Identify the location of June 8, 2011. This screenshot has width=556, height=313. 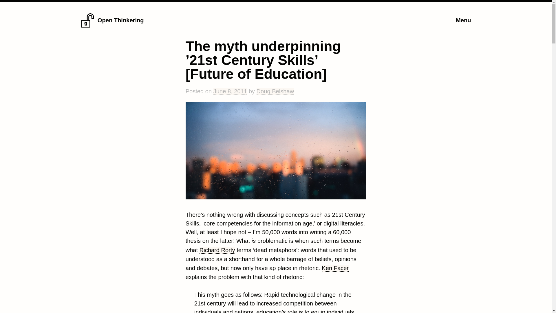
(230, 92).